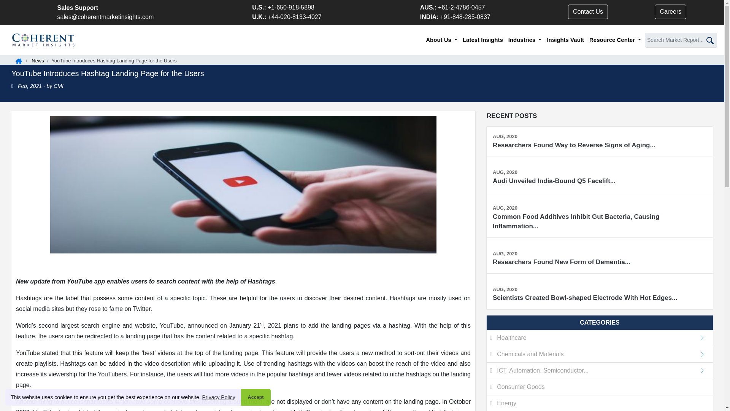  I want to click on Industries, so click(525, 40).